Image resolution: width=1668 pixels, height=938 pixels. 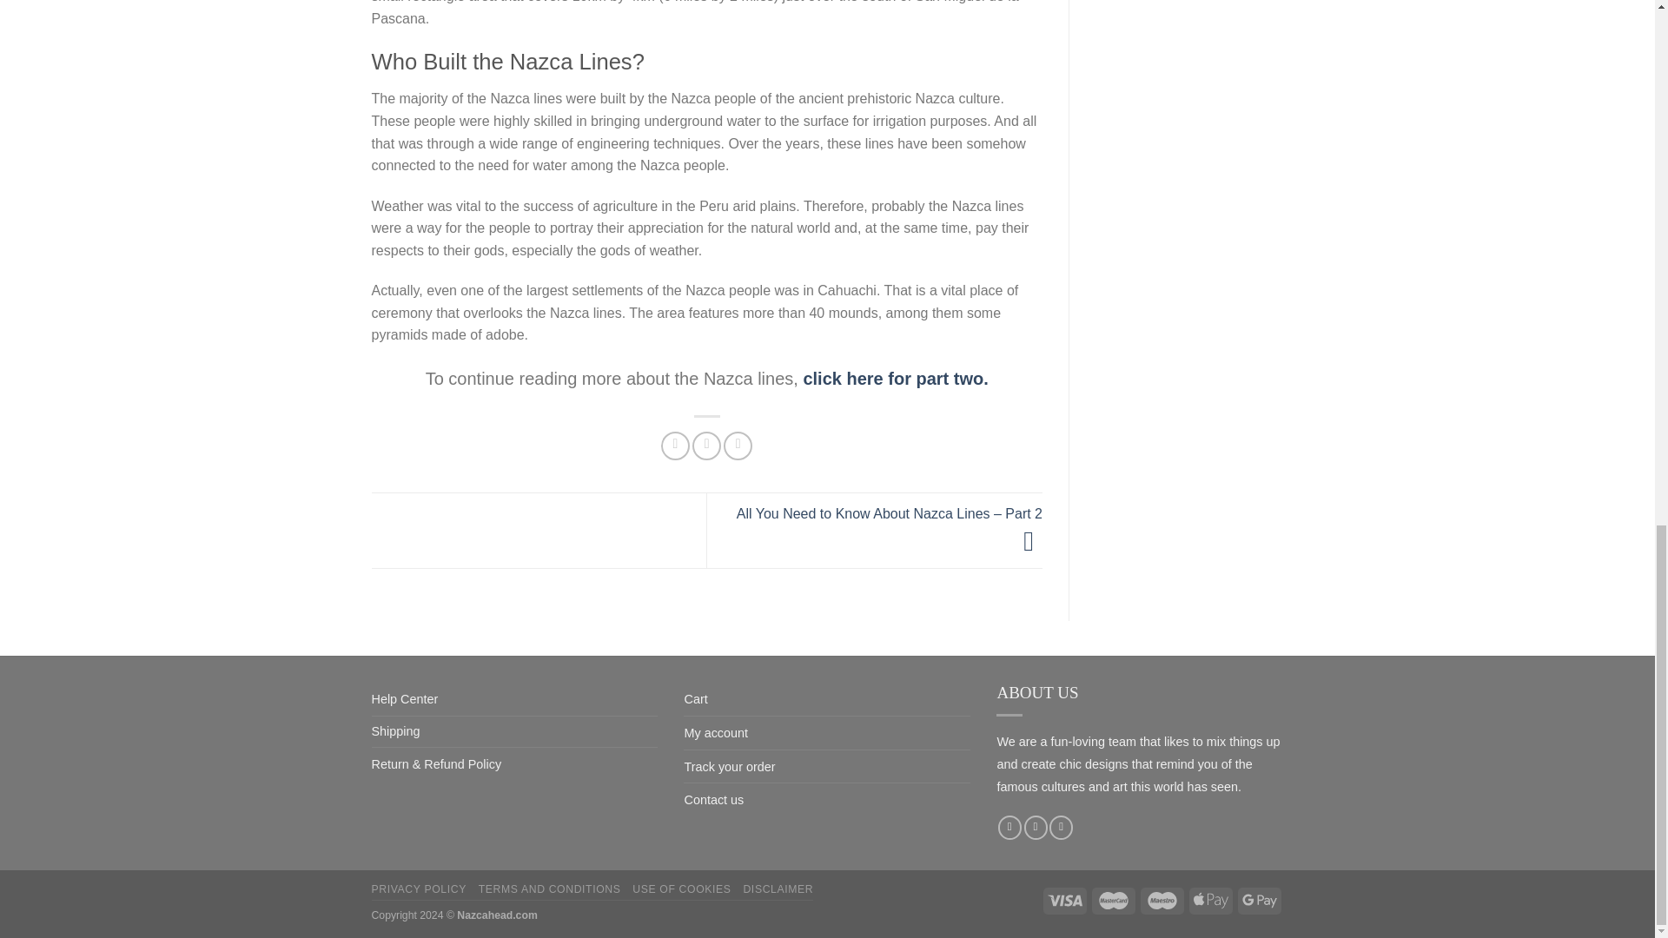 I want to click on click here for part two., so click(x=895, y=379).